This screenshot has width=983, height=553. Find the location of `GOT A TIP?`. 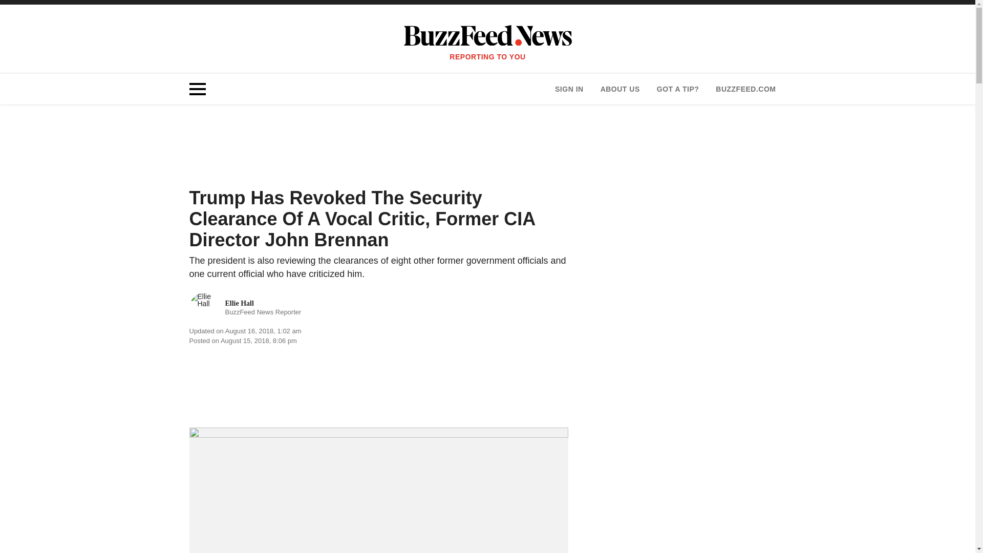

GOT A TIP? is located at coordinates (246, 307).